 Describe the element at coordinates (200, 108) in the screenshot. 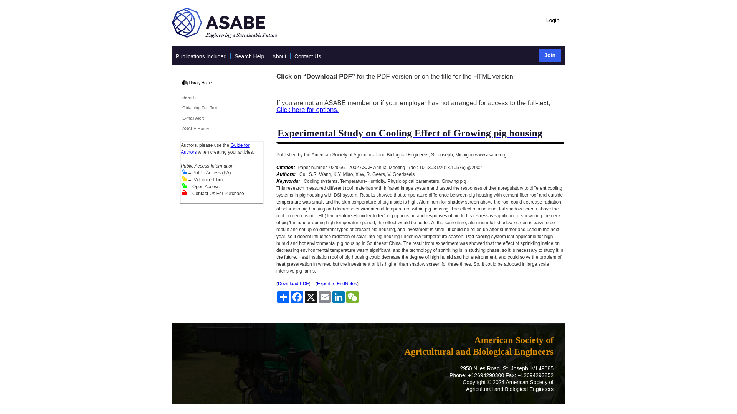

I see `Obtaining Full-Text` at that location.